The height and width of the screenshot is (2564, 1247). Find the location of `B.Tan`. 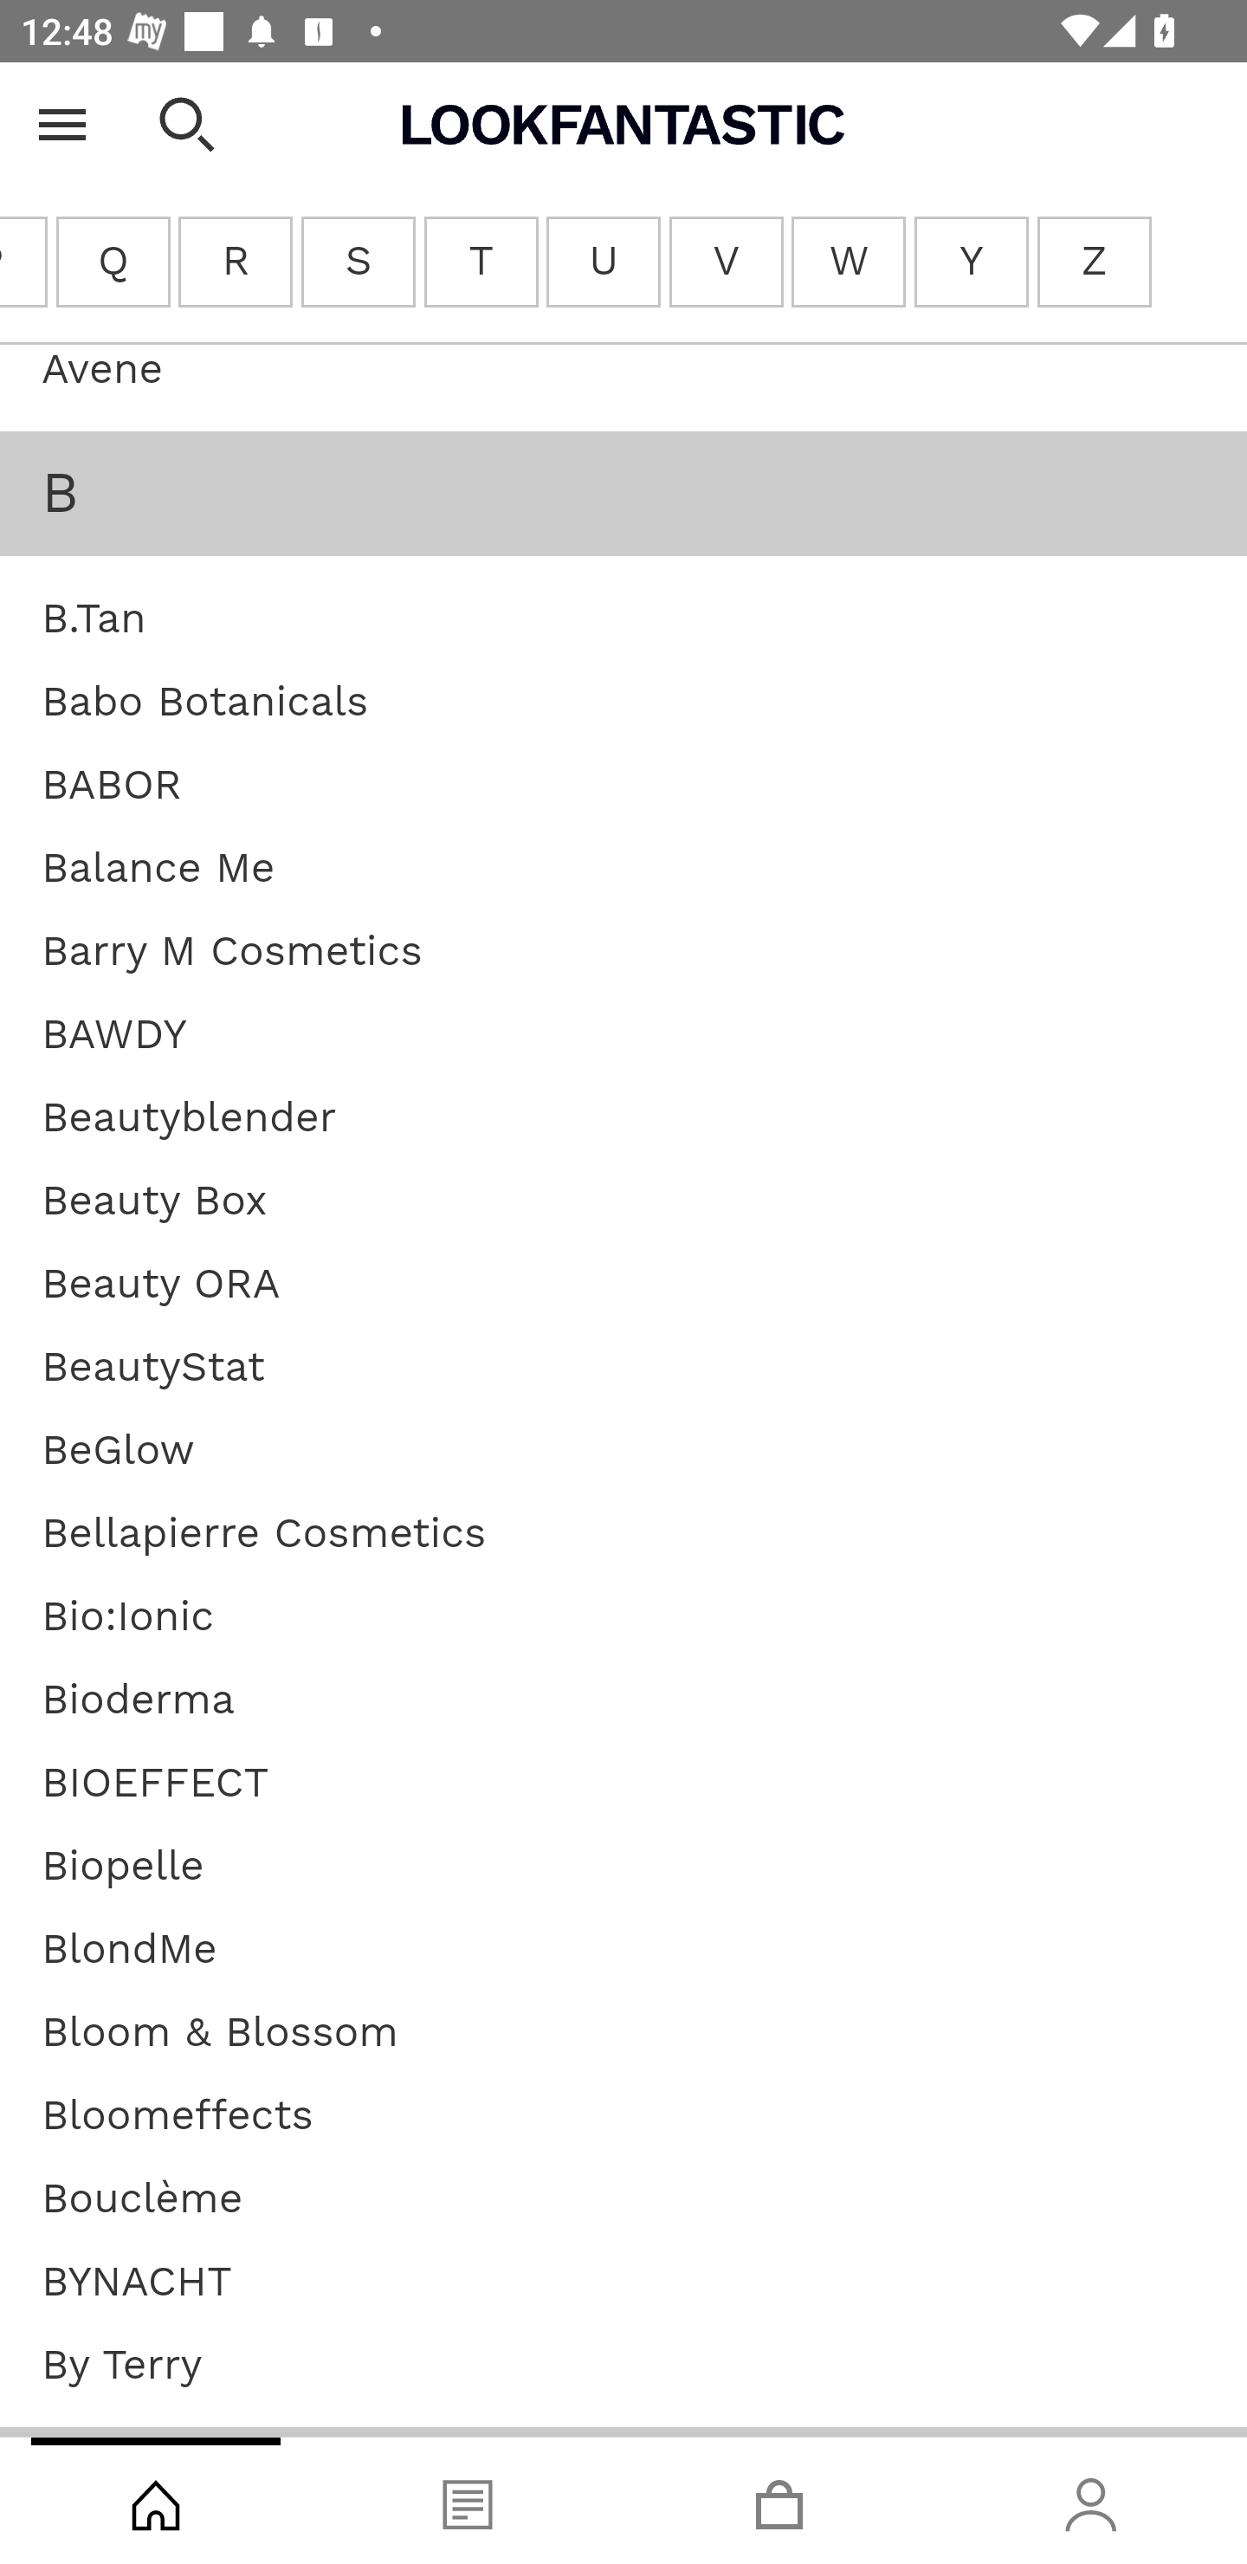

B.Tan is located at coordinates (94, 620).